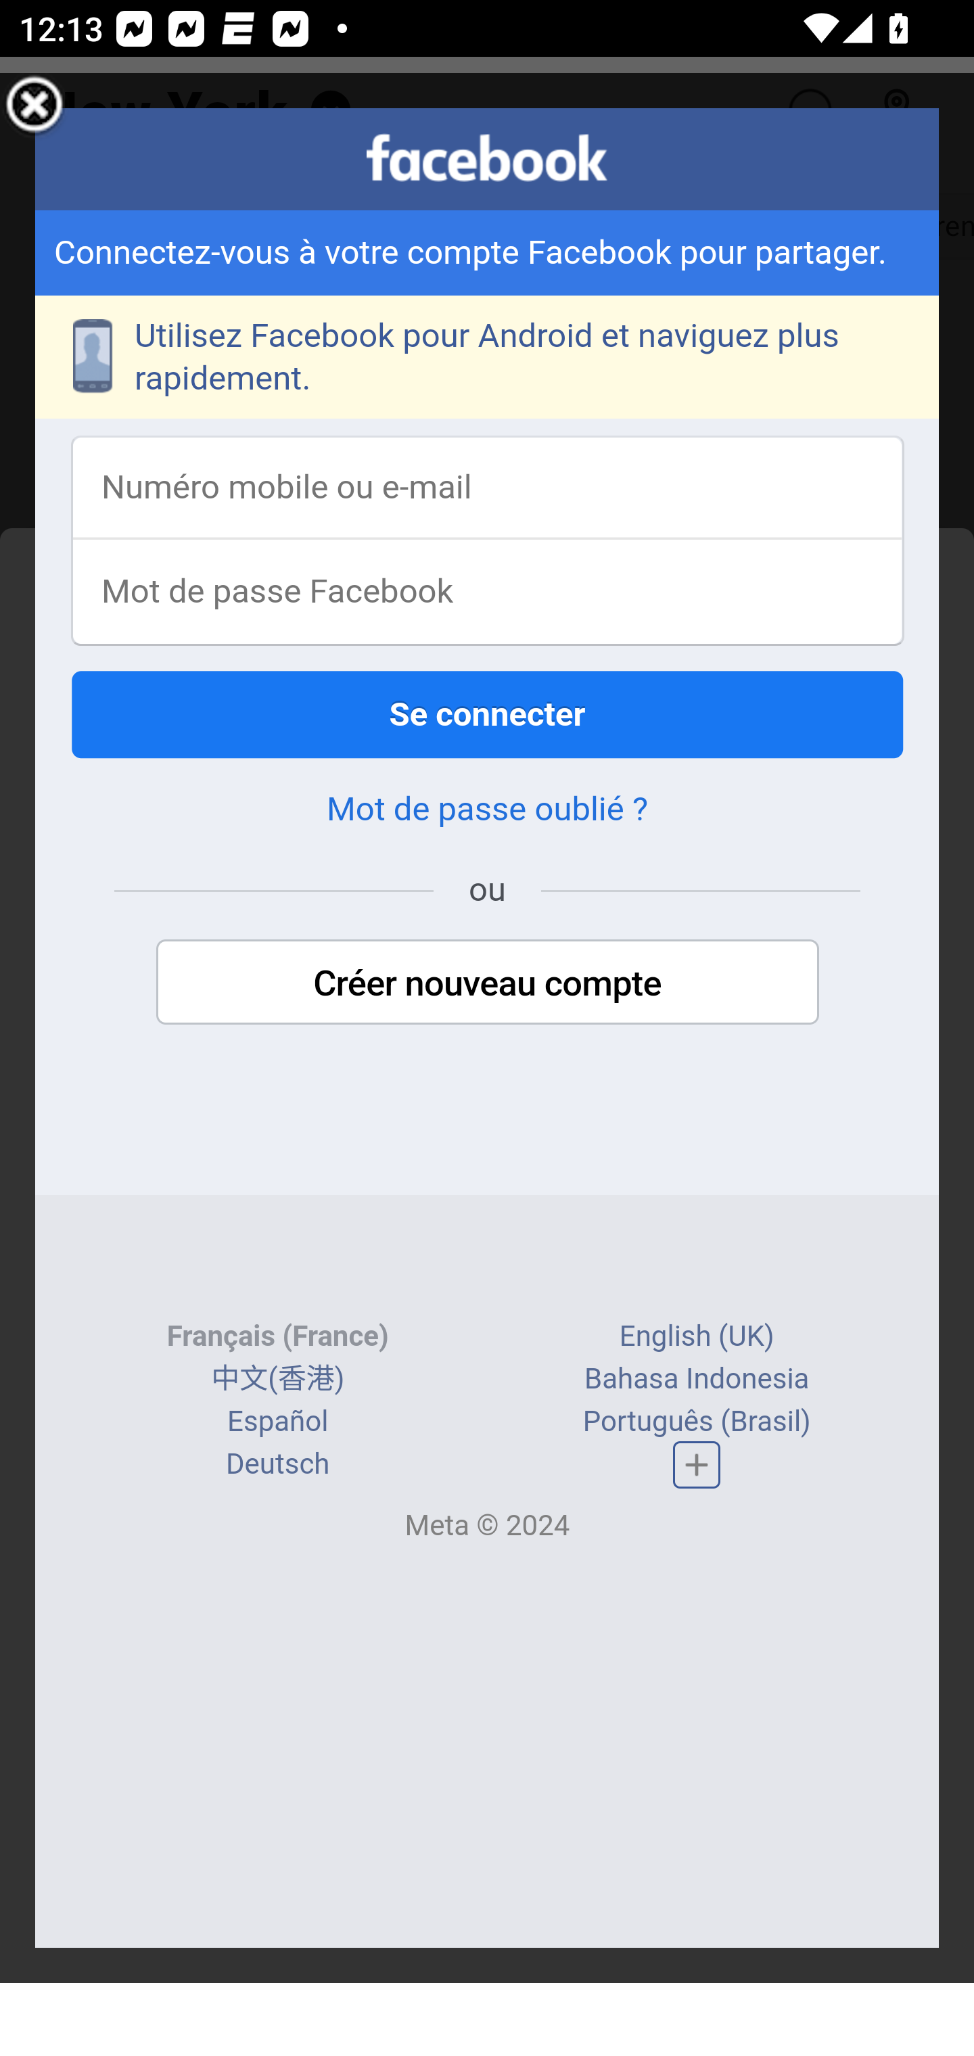  Describe the element at coordinates (488, 159) in the screenshot. I see `facebook` at that location.